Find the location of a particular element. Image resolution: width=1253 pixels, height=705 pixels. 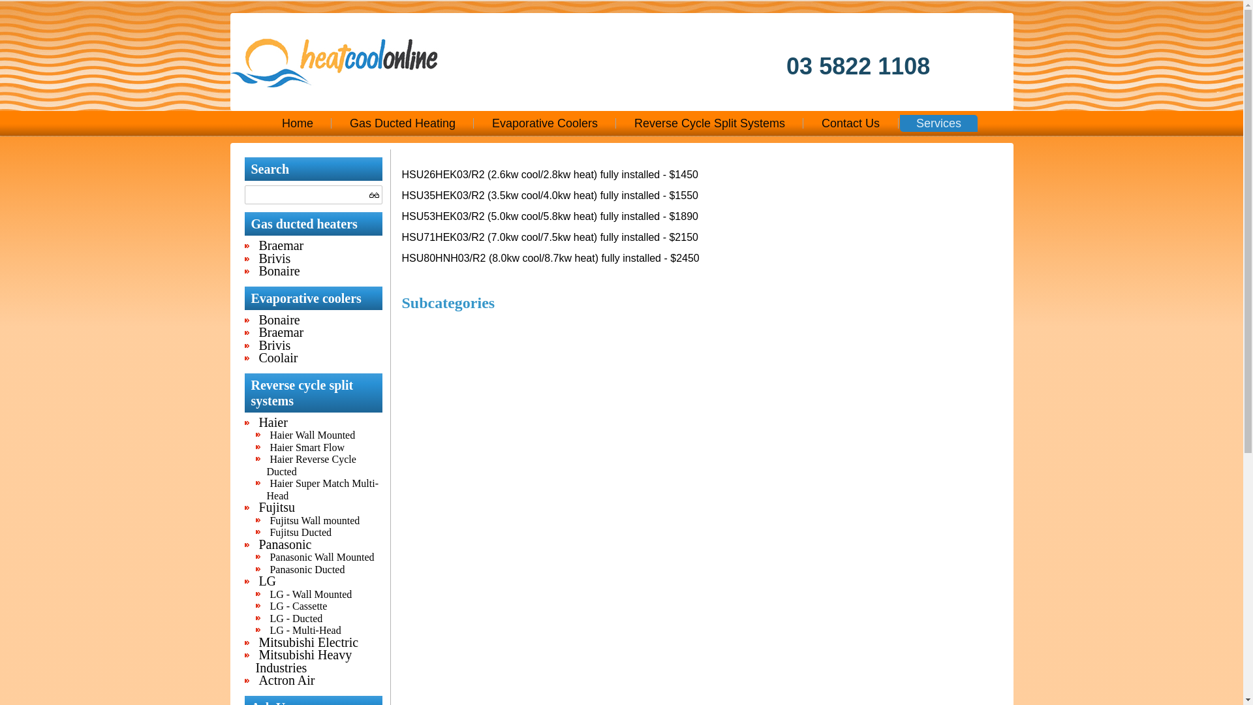

Services is located at coordinates (938, 123).